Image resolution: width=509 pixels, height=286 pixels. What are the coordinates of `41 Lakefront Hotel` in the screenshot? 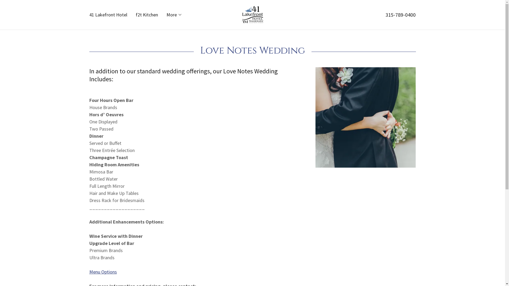 It's located at (108, 15).